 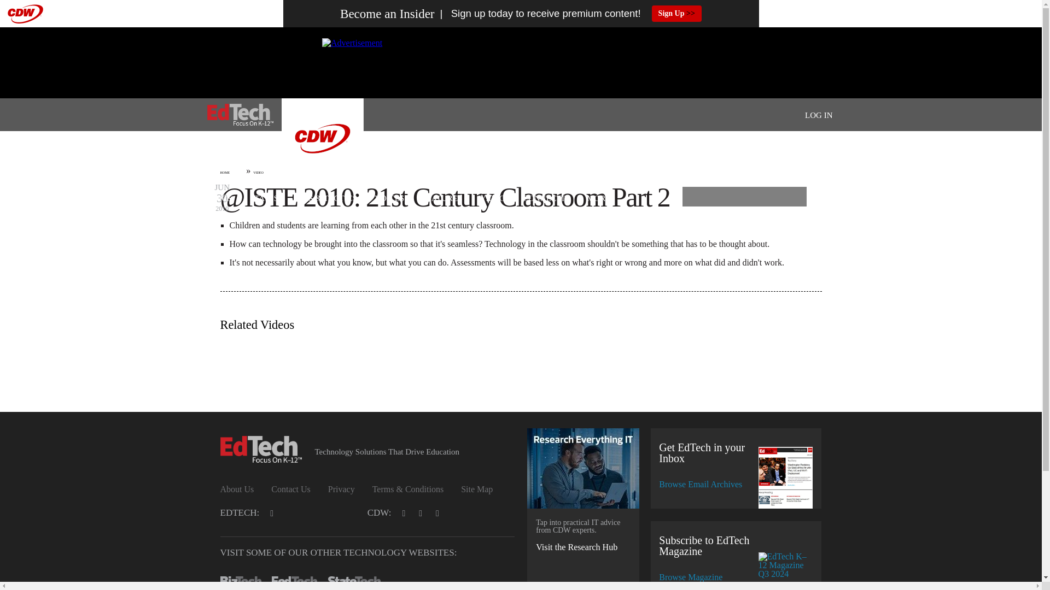 What do you see at coordinates (264, 199) in the screenshot?
I see `STATES` at bounding box center [264, 199].